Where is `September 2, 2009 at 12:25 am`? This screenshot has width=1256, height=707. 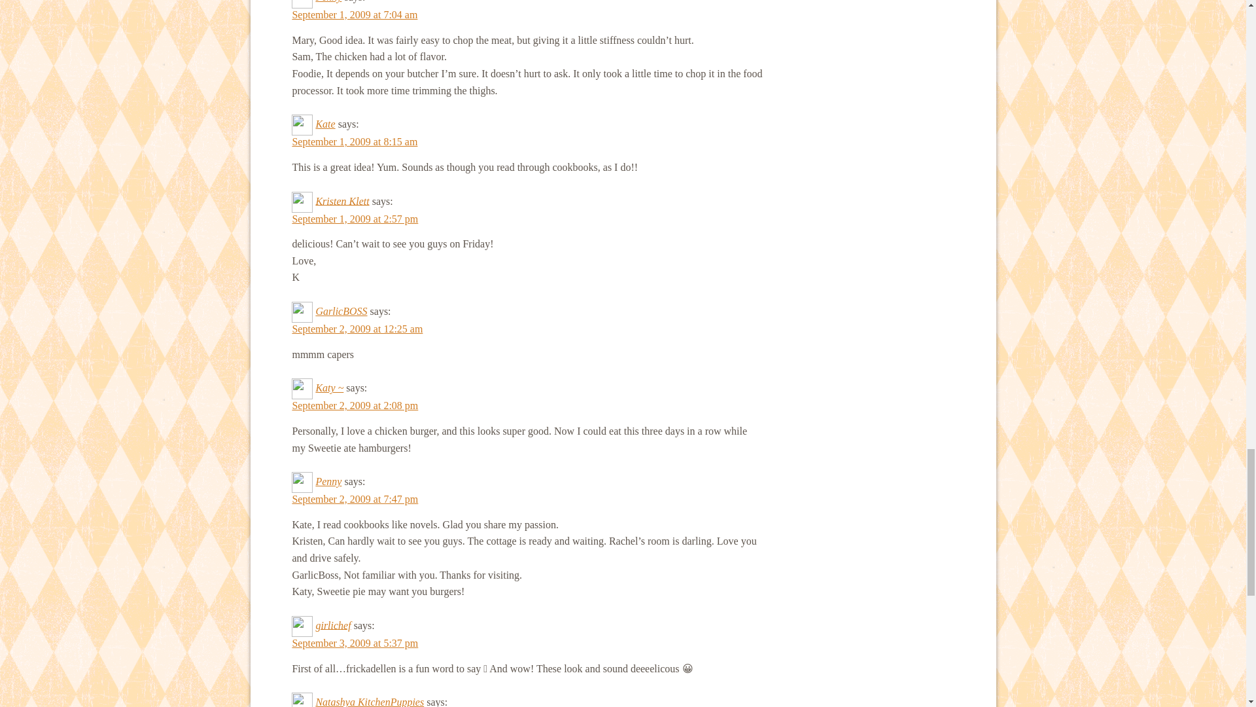 September 2, 2009 at 12:25 am is located at coordinates (357, 329).